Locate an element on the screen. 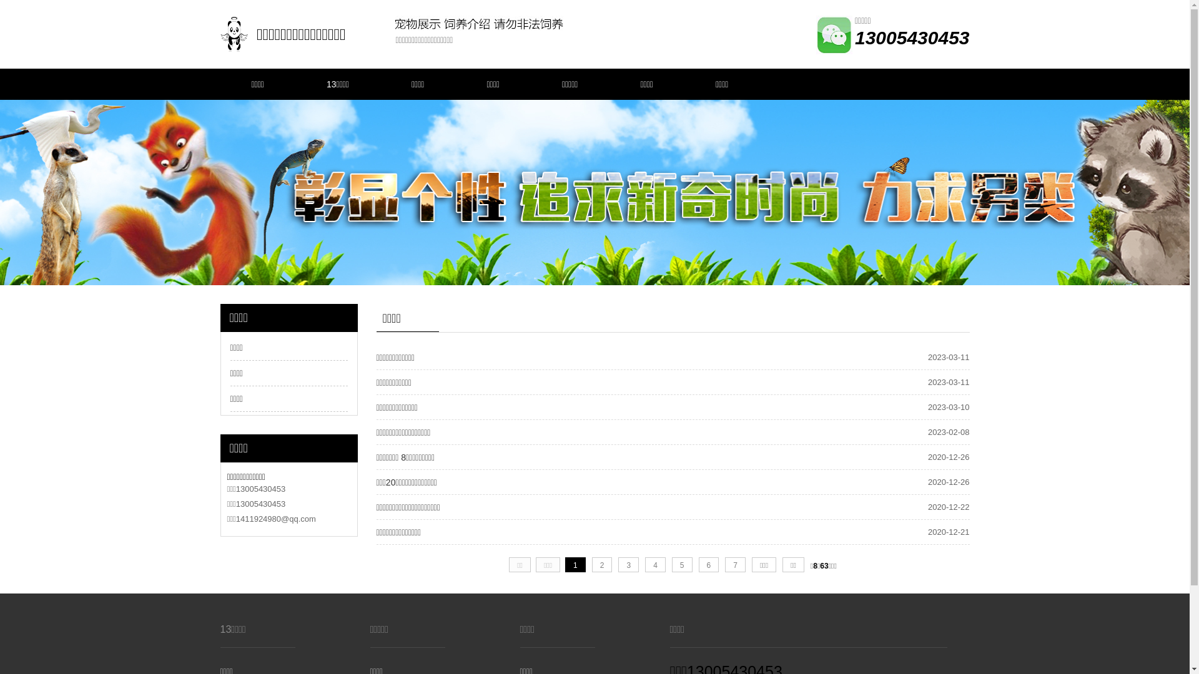 This screenshot has height=674, width=1199. 3 is located at coordinates (628, 565).